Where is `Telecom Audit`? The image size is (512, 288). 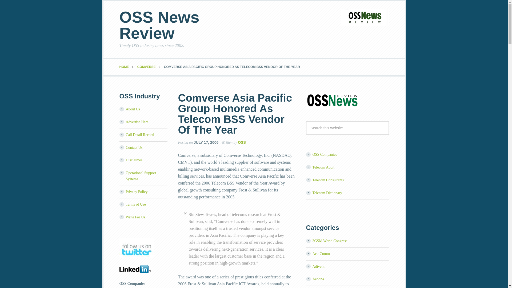 Telecom Audit is located at coordinates (323, 167).